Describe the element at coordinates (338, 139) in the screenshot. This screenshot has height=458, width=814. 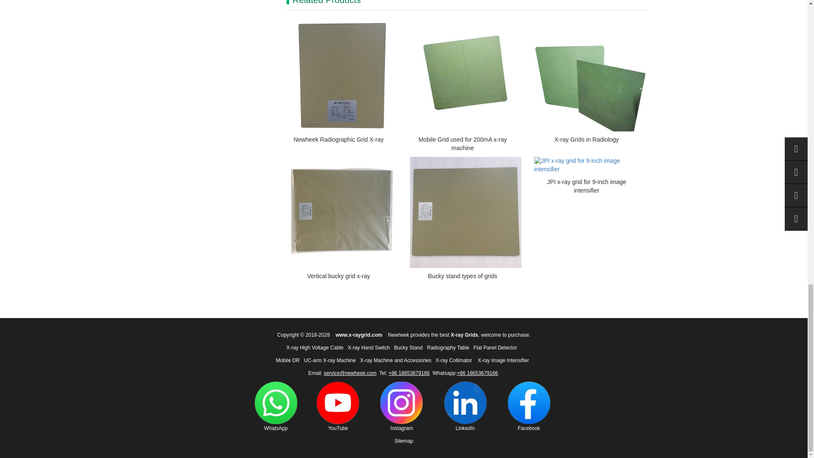
I see `Newheek Radiographic Grid X-ray` at that location.